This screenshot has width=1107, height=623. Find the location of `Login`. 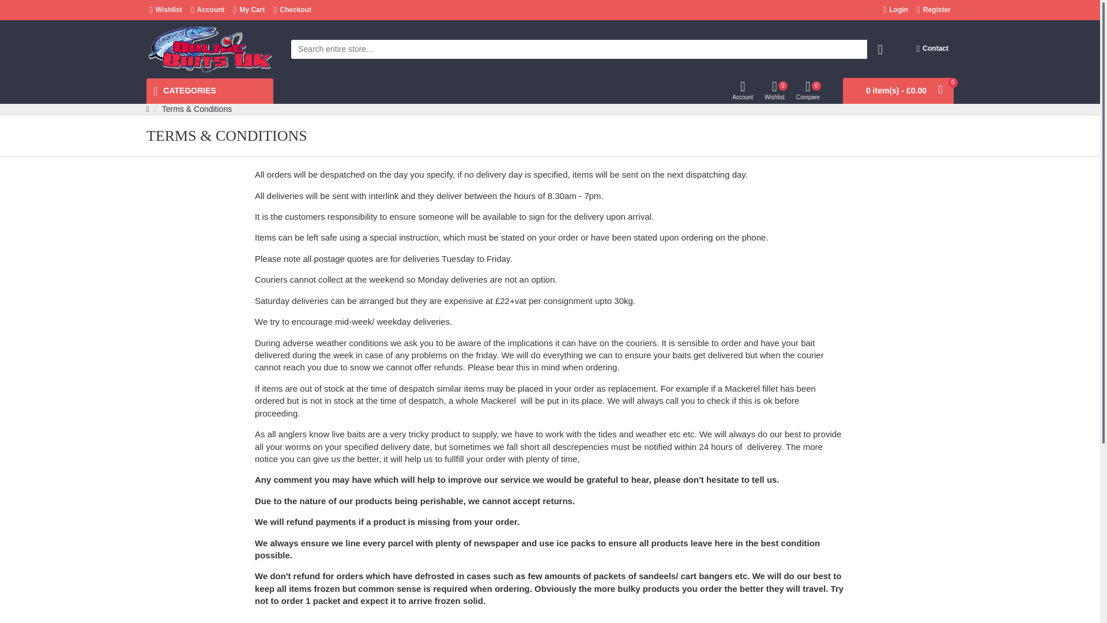

Login is located at coordinates (895, 10).